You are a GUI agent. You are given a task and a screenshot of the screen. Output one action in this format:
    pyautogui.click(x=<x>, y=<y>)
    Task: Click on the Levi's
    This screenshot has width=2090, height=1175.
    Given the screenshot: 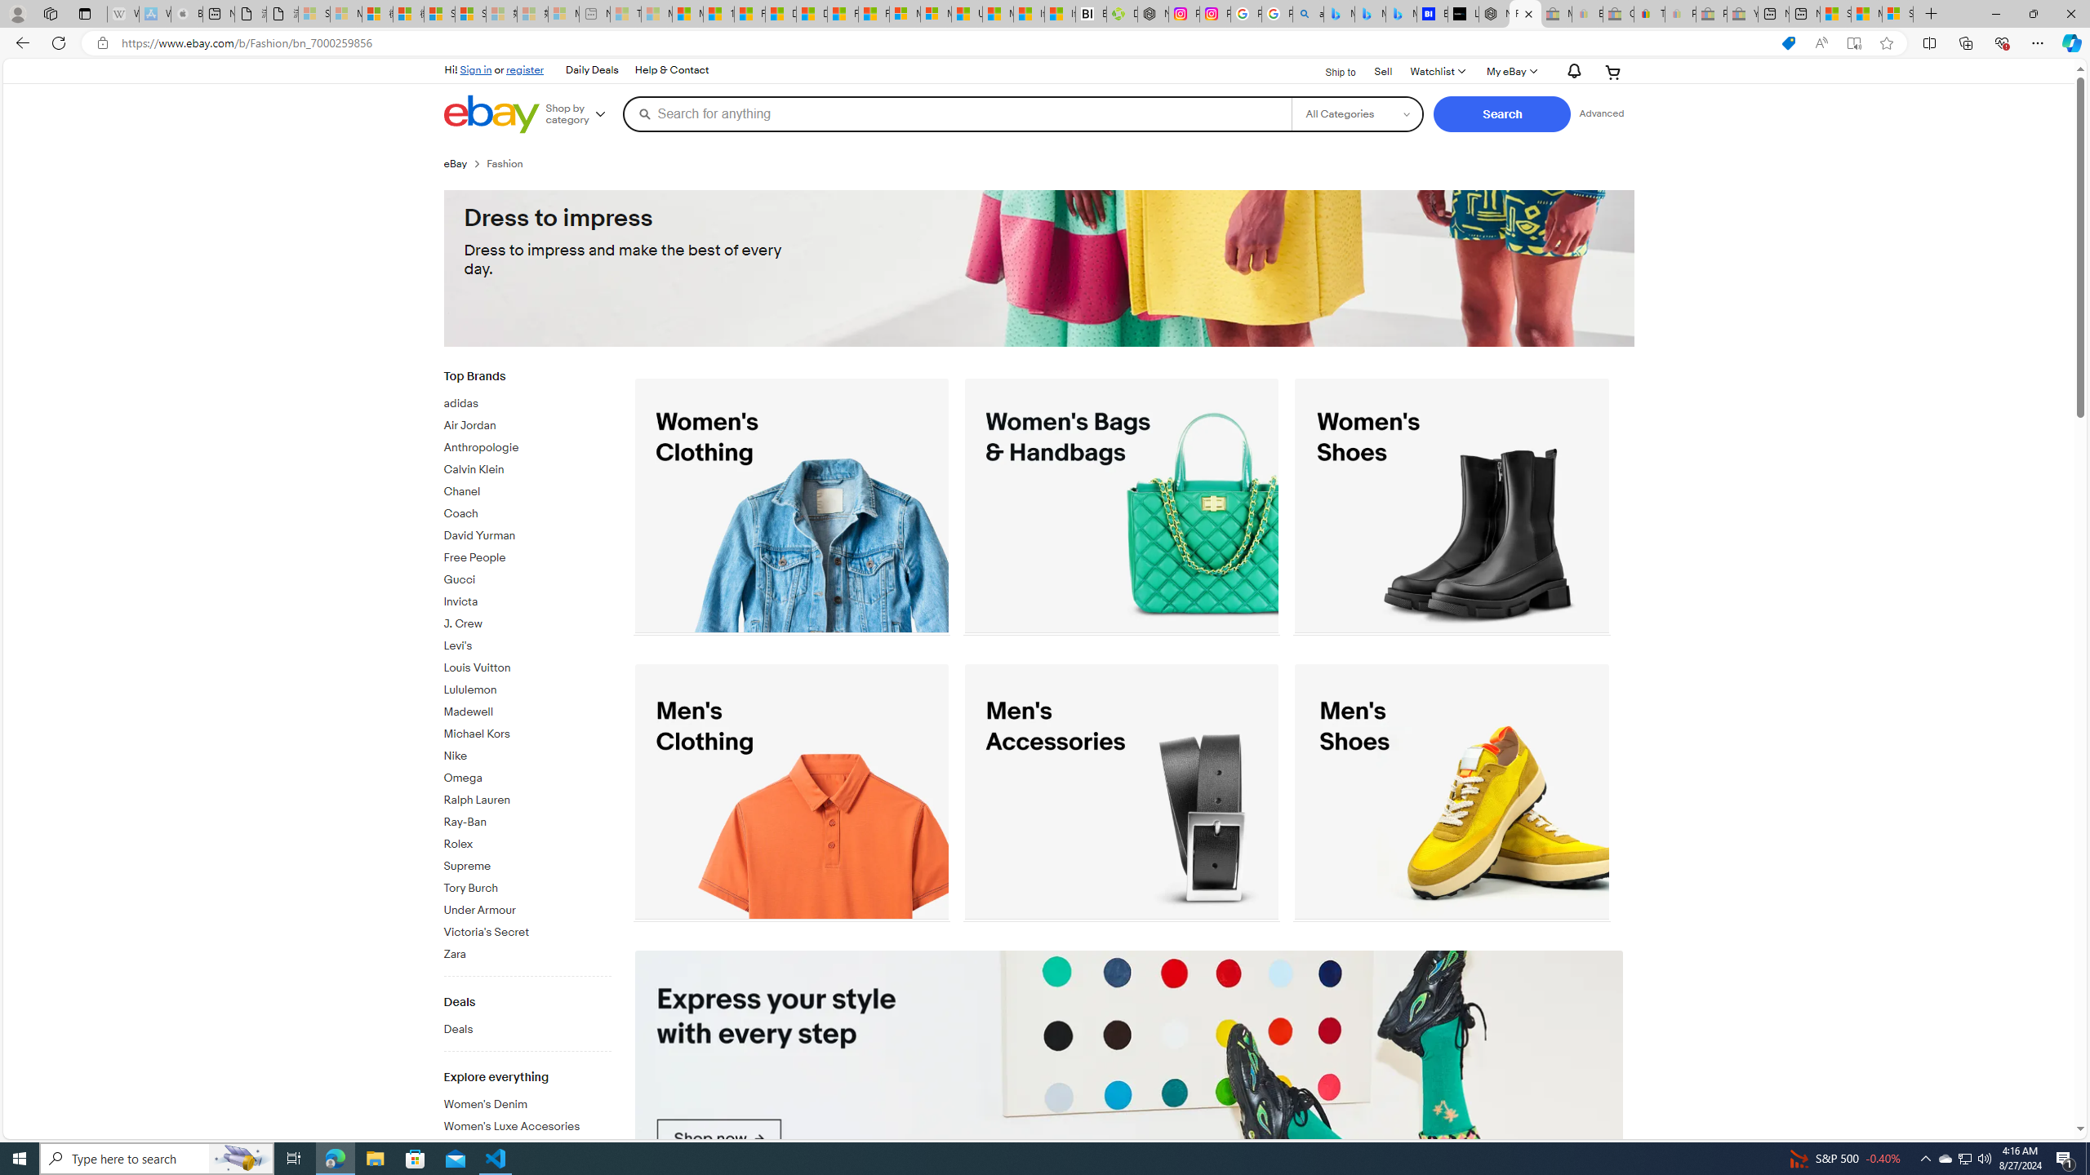 What is the action you would take?
    pyautogui.click(x=527, y=646)
    